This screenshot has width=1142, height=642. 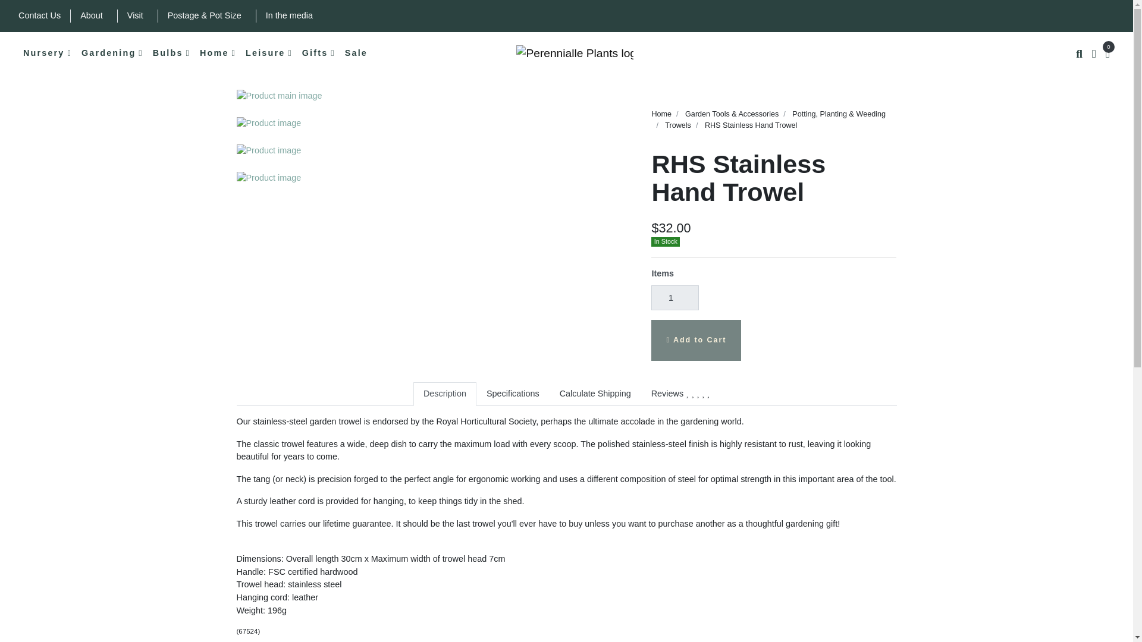 What do you see at coordinates (91, 15) in the screenshot?
I see `About` at bounding box center [91, 15].